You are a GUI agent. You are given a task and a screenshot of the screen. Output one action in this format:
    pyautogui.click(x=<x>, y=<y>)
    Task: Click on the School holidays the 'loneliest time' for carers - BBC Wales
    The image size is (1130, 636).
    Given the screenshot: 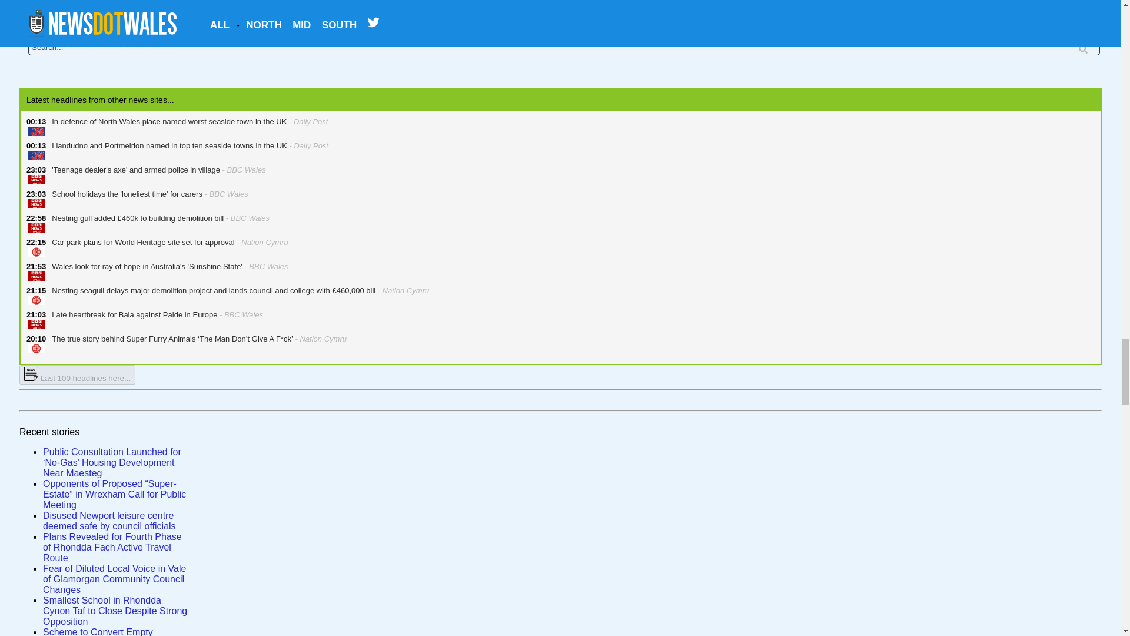 What is the action you would take?
    pyautogui.click(x=147, y=199)
    